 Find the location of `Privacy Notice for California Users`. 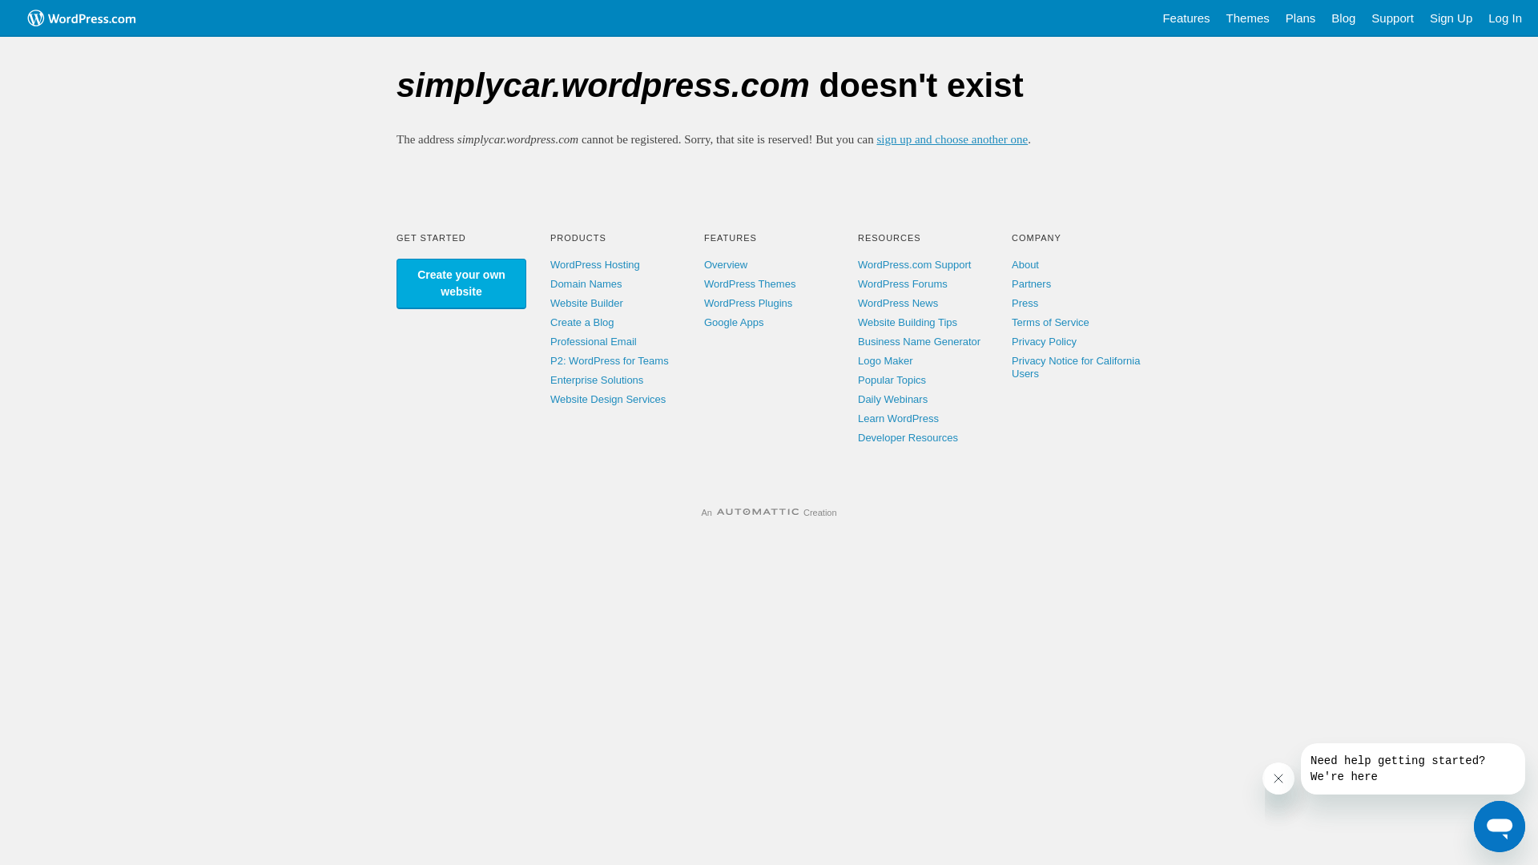

Privacy Notice for California Users is located at coordinates (1076, 367).